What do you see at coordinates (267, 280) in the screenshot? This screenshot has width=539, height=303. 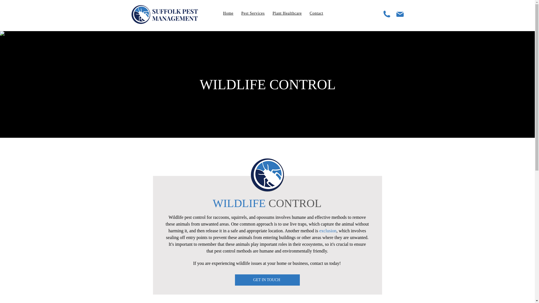 I see `GET IN TOUCH` at bounding box center [267, 280].